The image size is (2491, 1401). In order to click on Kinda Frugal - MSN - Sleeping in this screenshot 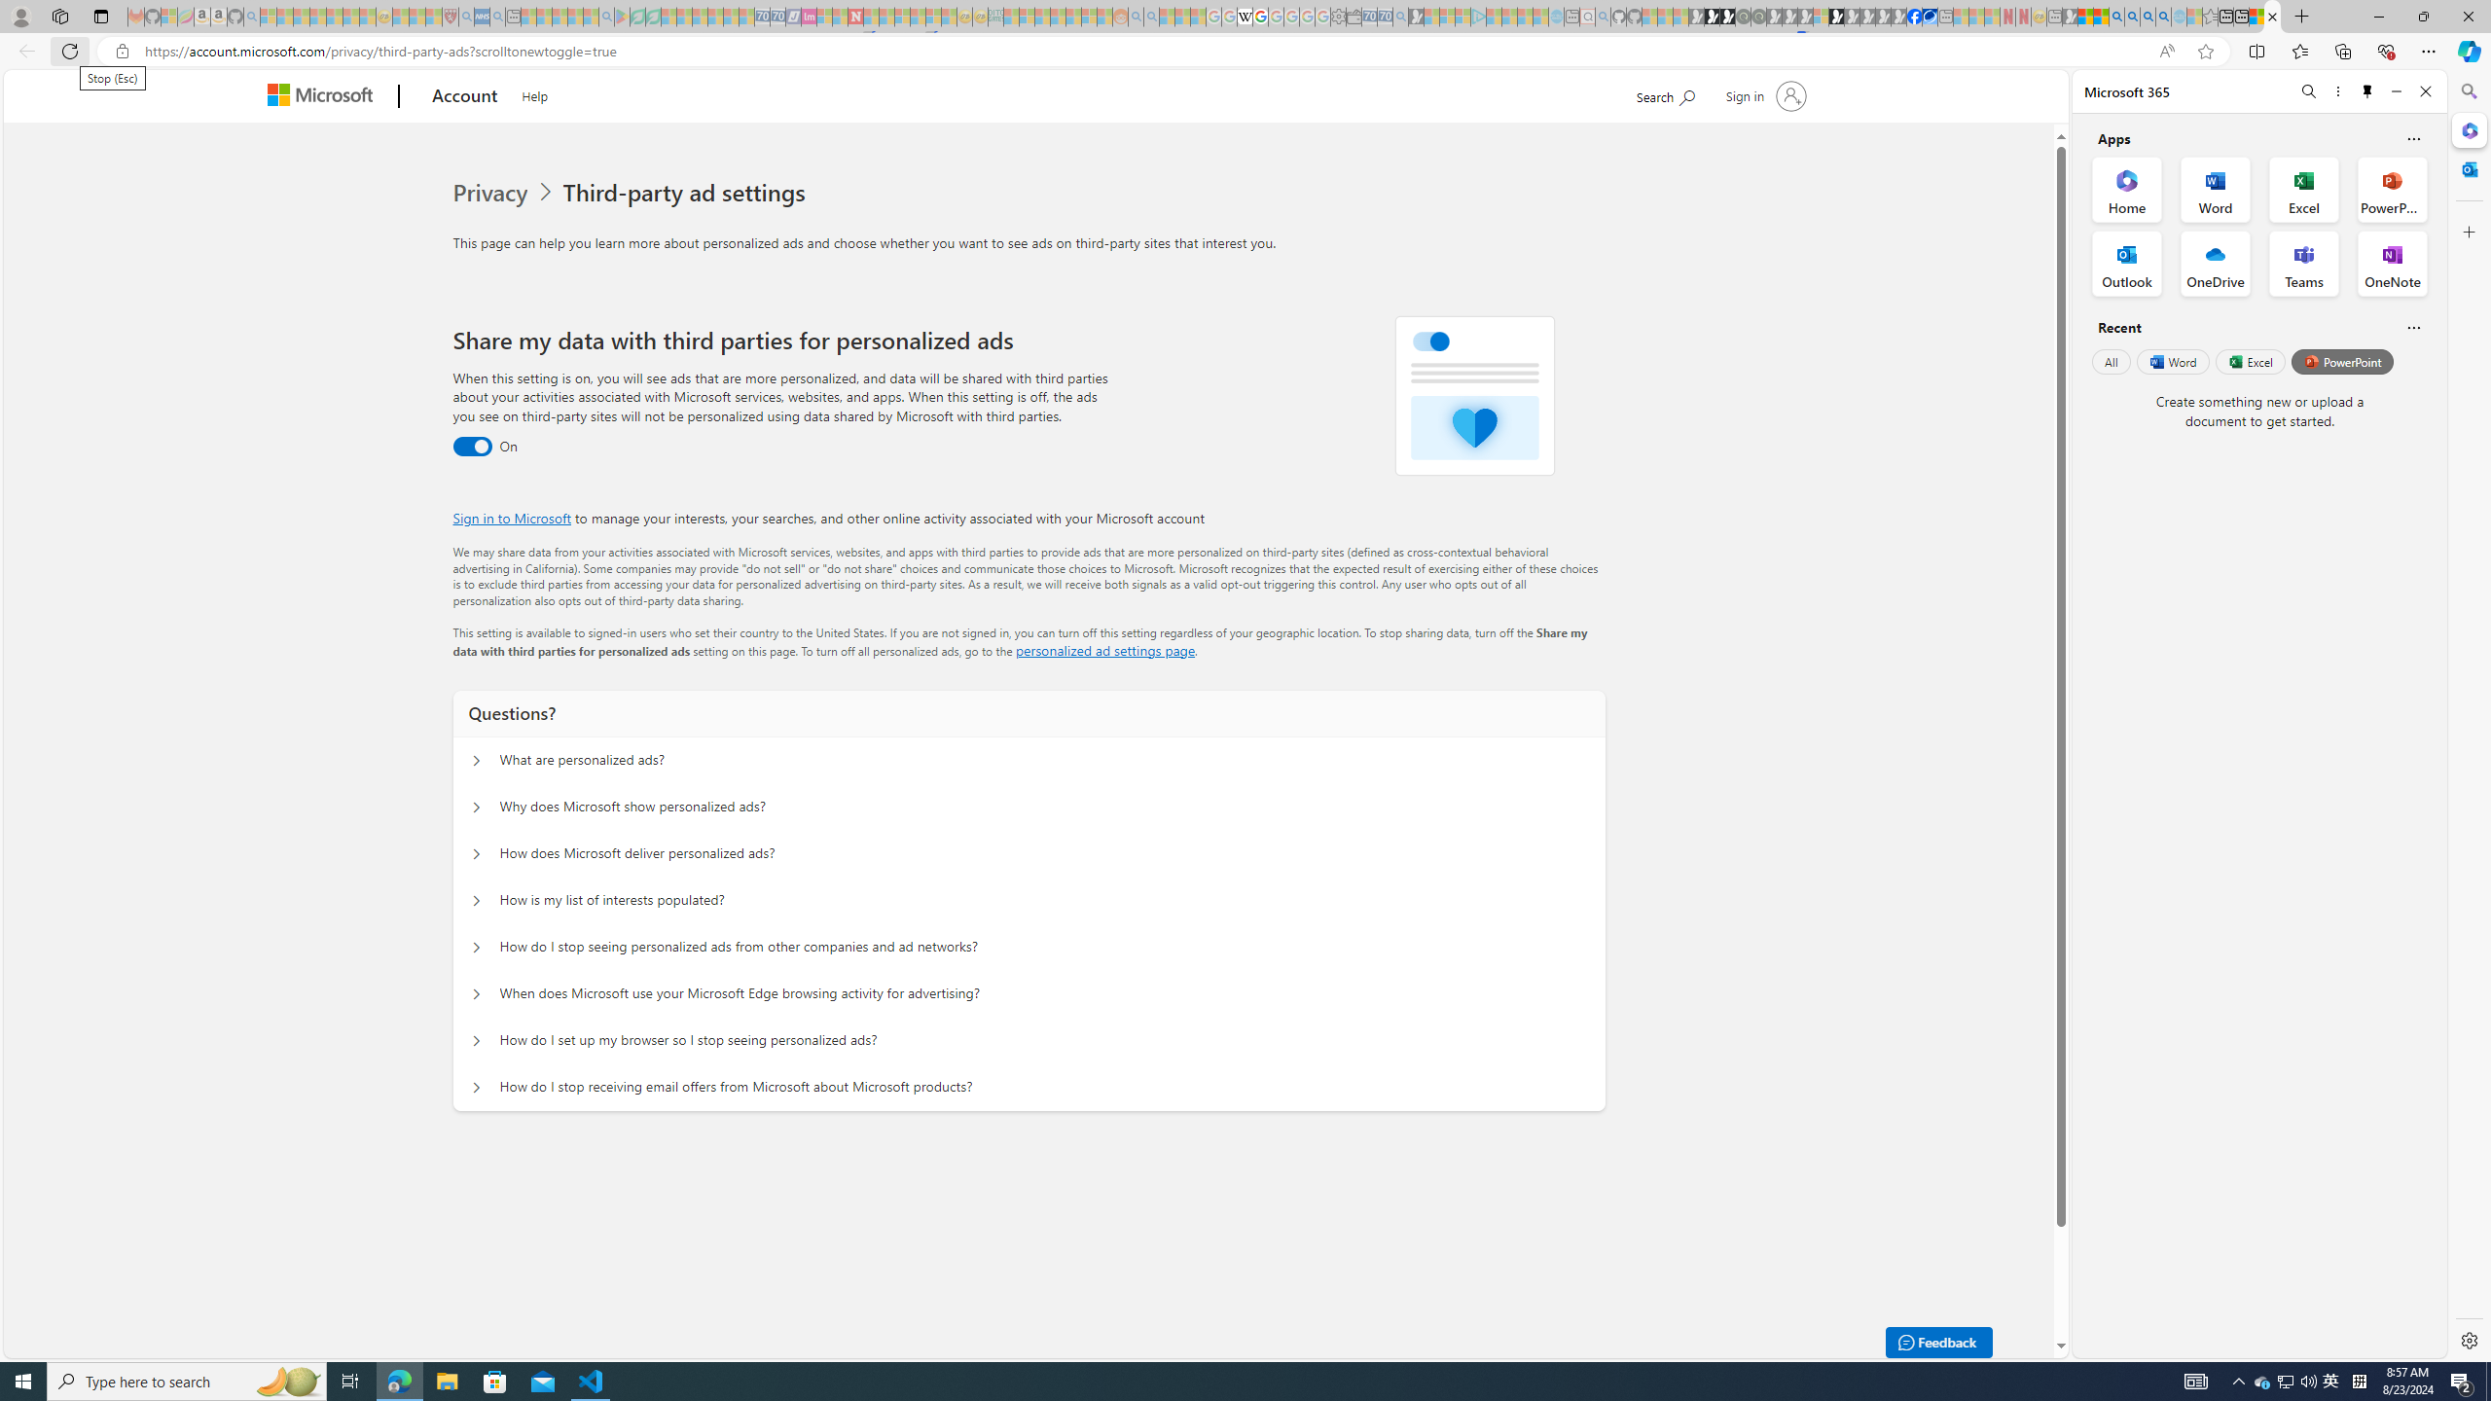, I will do `click(1074, 17)`.